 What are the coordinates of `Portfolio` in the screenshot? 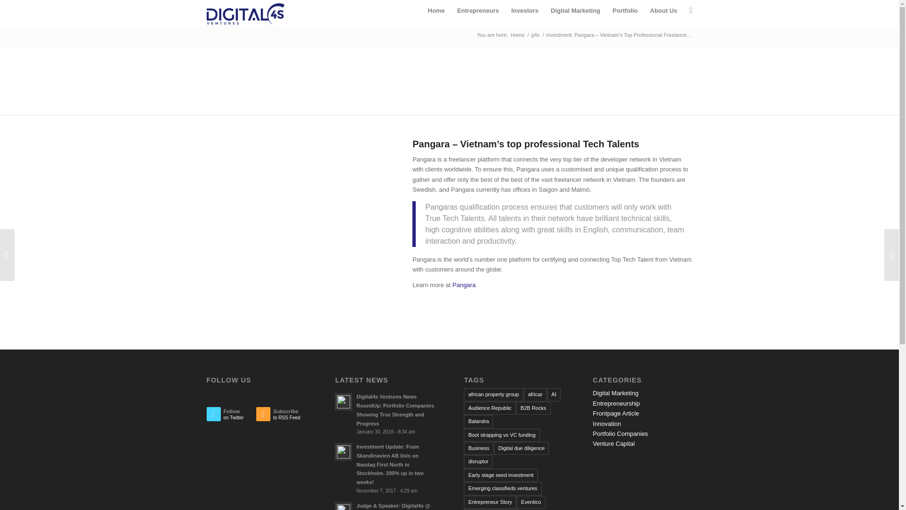 It's located at (625, 10).